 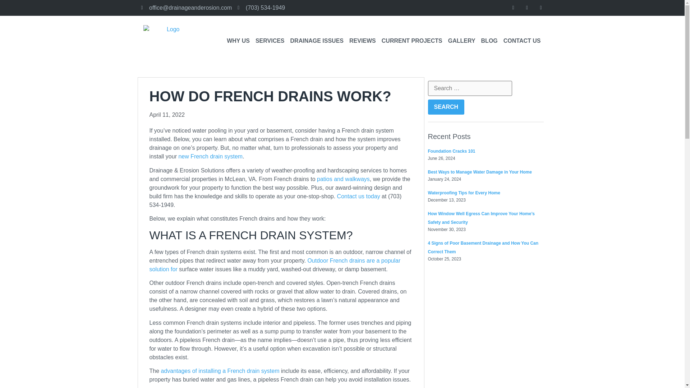 What do you see at coordinates (412, 41) in the screenshot?
I see `CURRENT PROJECTS` at bounding box center [412, 41].